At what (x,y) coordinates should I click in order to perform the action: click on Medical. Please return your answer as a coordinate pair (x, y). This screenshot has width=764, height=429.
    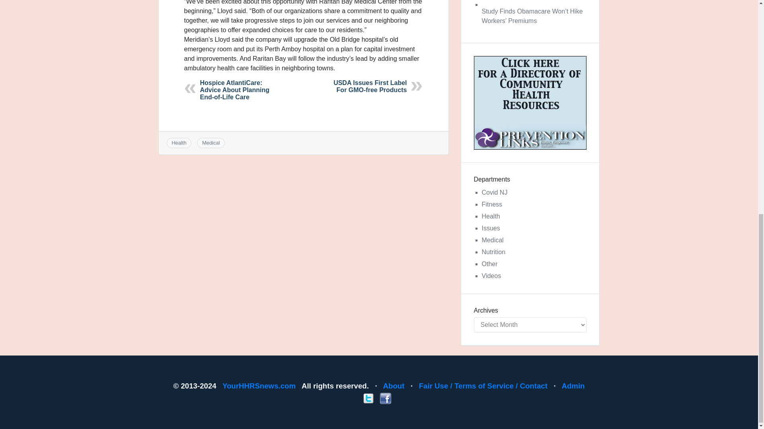
    Looking at the image, I should click on (211, 143).